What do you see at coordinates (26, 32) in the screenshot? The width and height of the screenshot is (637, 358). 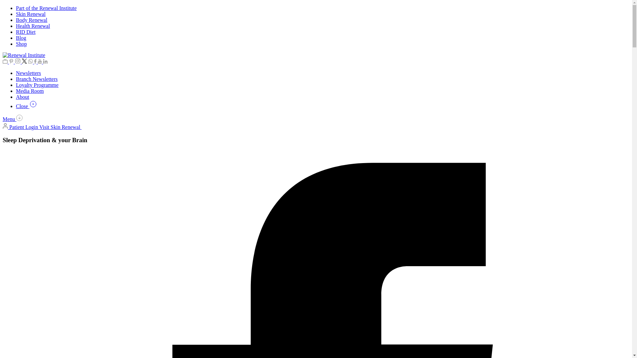 I see `RID Diet` at bounding box center [26, 32].